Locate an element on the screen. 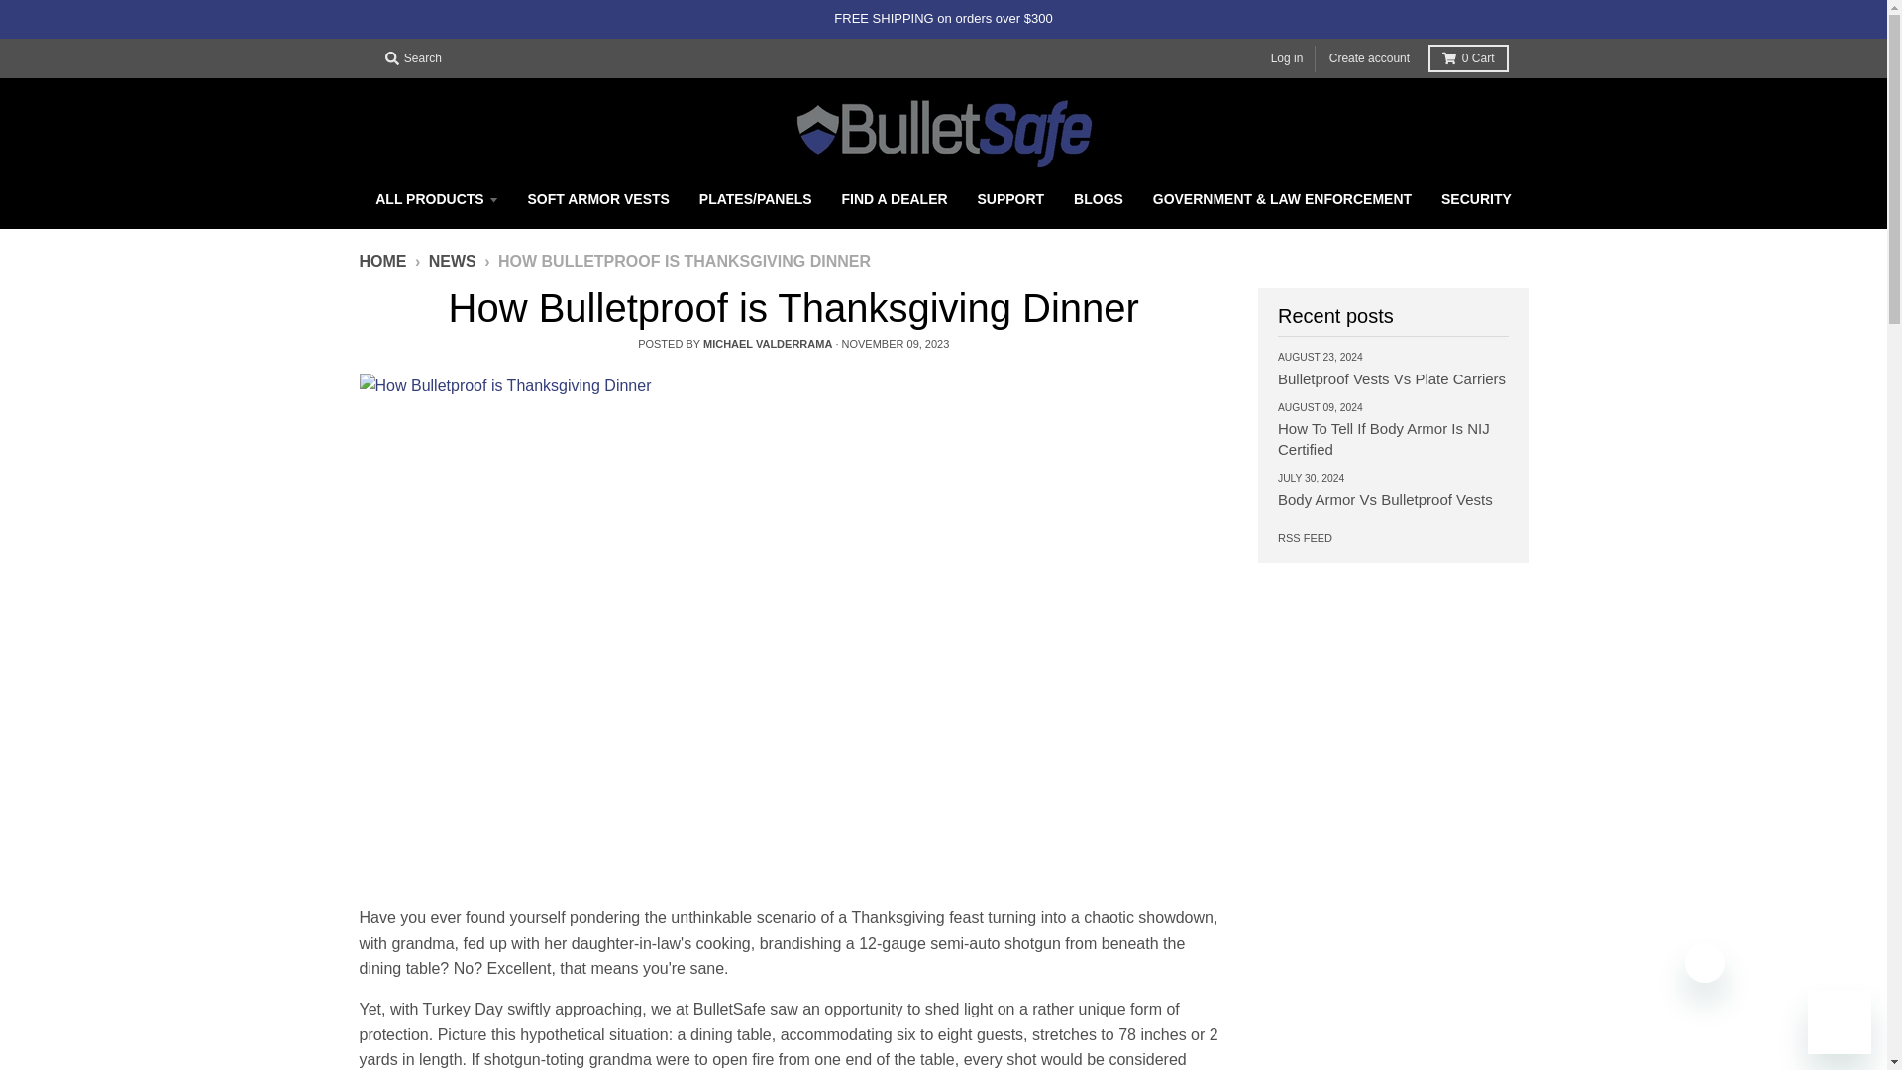  HOME is located at coordinates (382, 261).